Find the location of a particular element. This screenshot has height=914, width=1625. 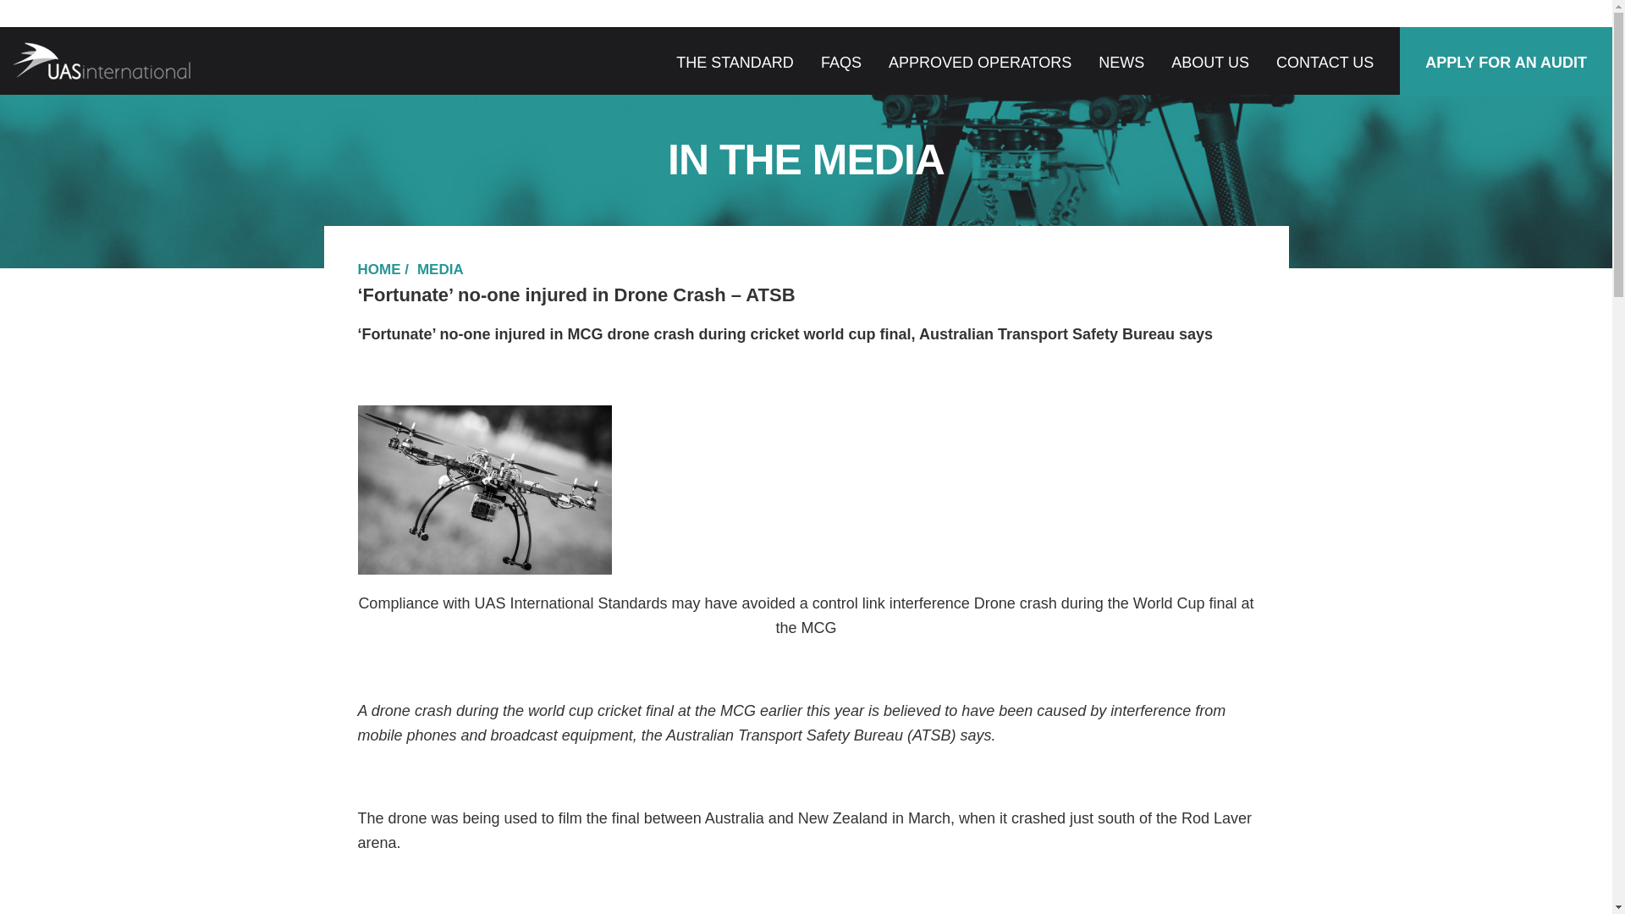

APPLY FOR AN AUDIT is located at coordinates (1506, 63).